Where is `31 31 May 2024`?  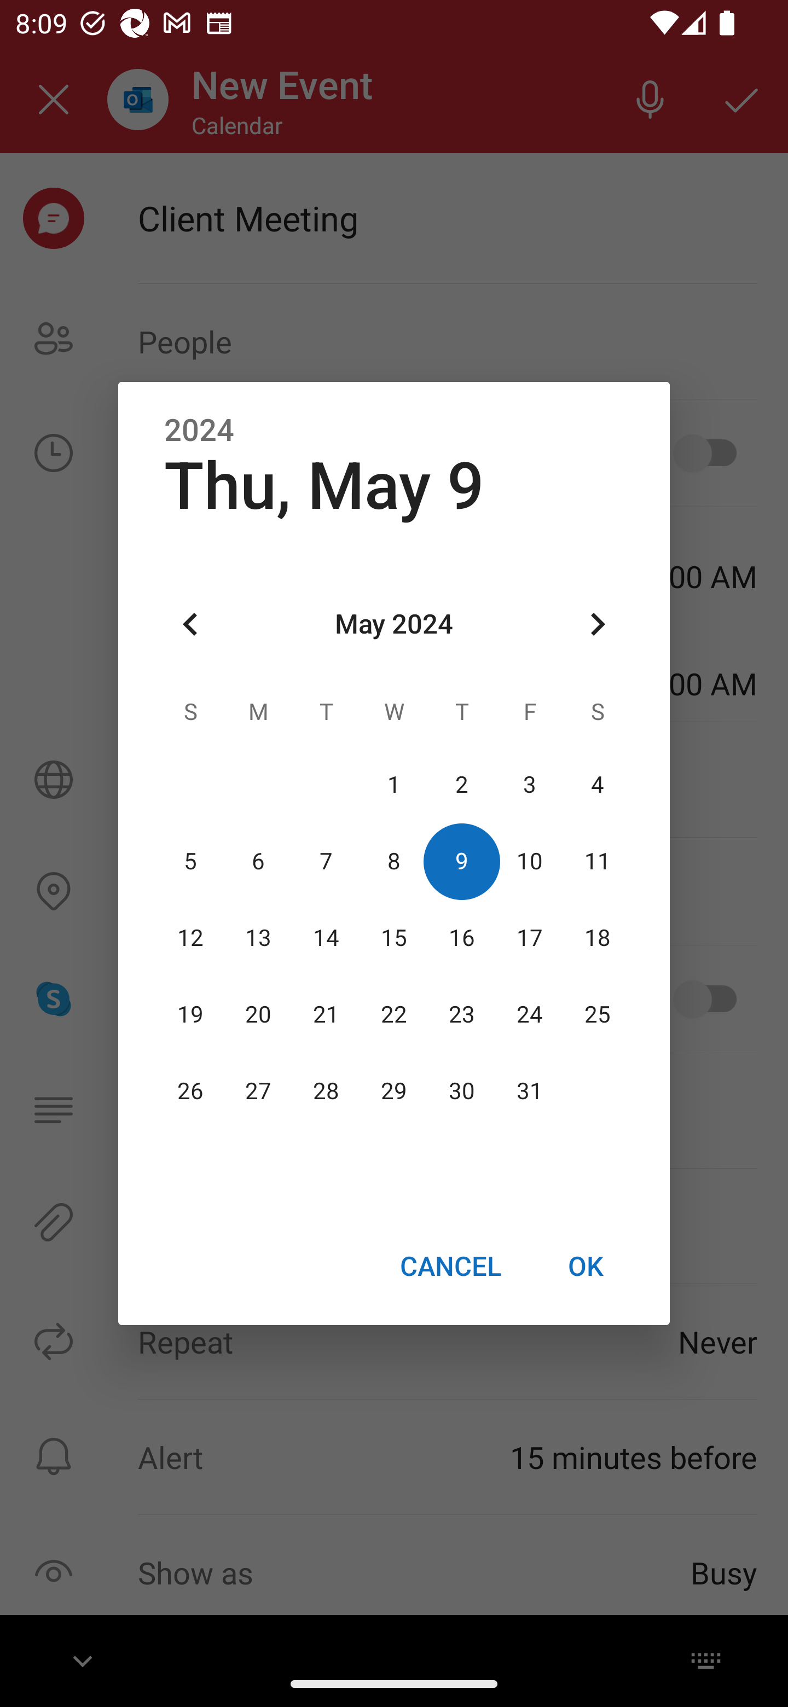
31 31 May 2024 is located at coordinates (529, 1091).